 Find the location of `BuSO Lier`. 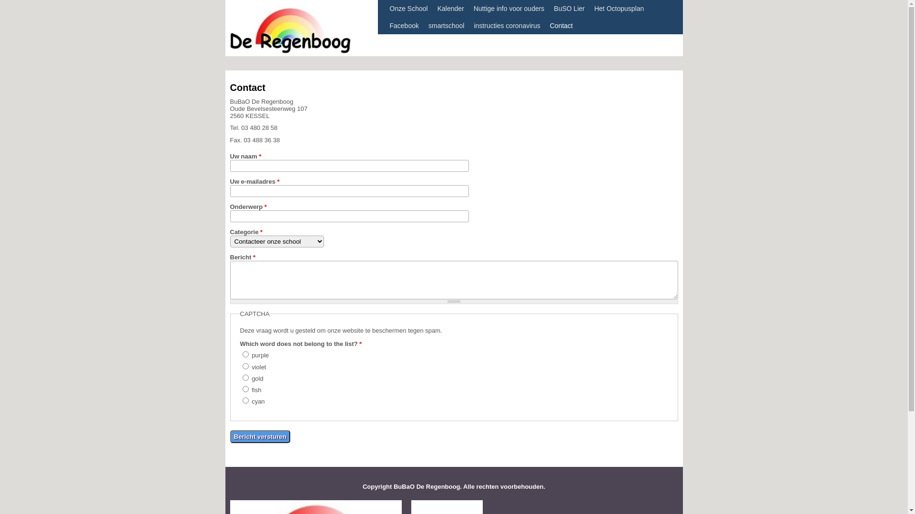

BuSO Lier is located at coordinates (569, 9).